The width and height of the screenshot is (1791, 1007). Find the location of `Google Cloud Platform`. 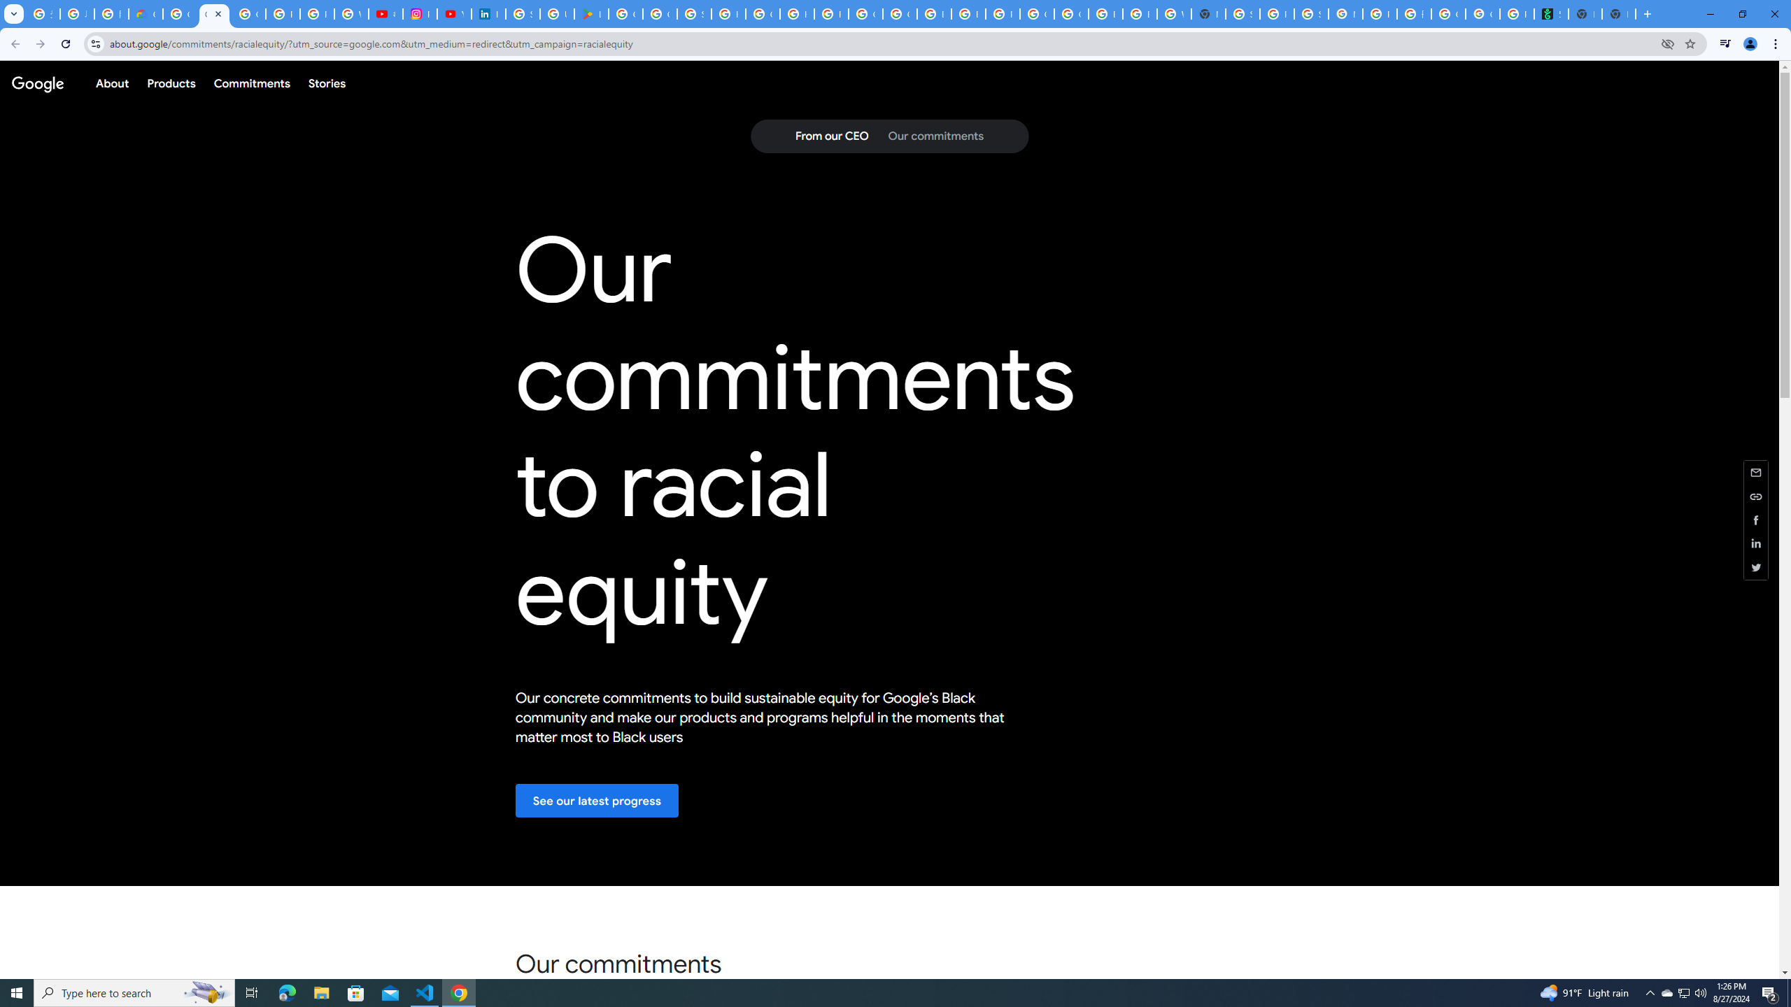

Google Cloud Platform is located at coordinates (1037, 14).